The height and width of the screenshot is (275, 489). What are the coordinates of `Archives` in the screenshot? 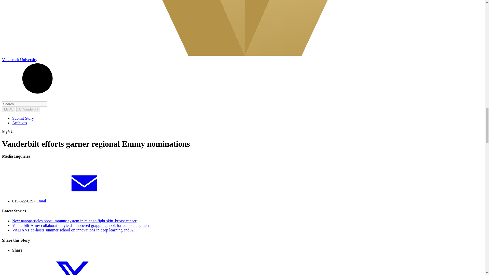 It's located at (19, 123).